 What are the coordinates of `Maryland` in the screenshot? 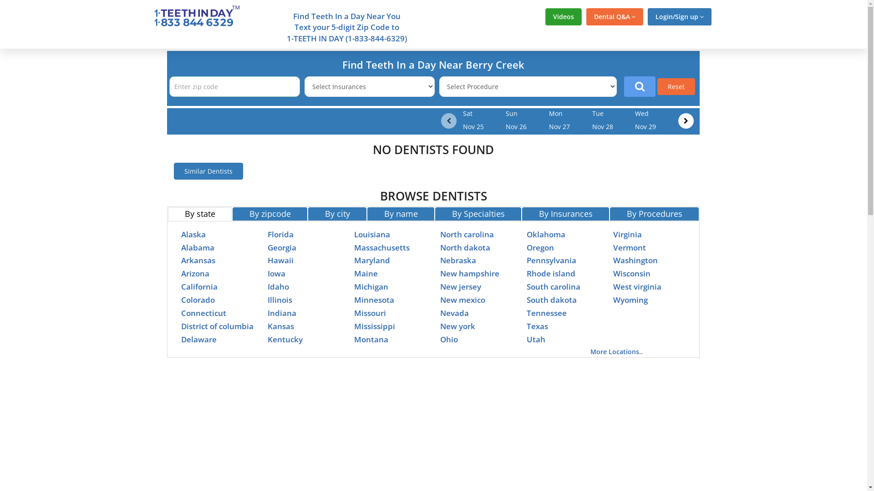 It's located at (372, 260).